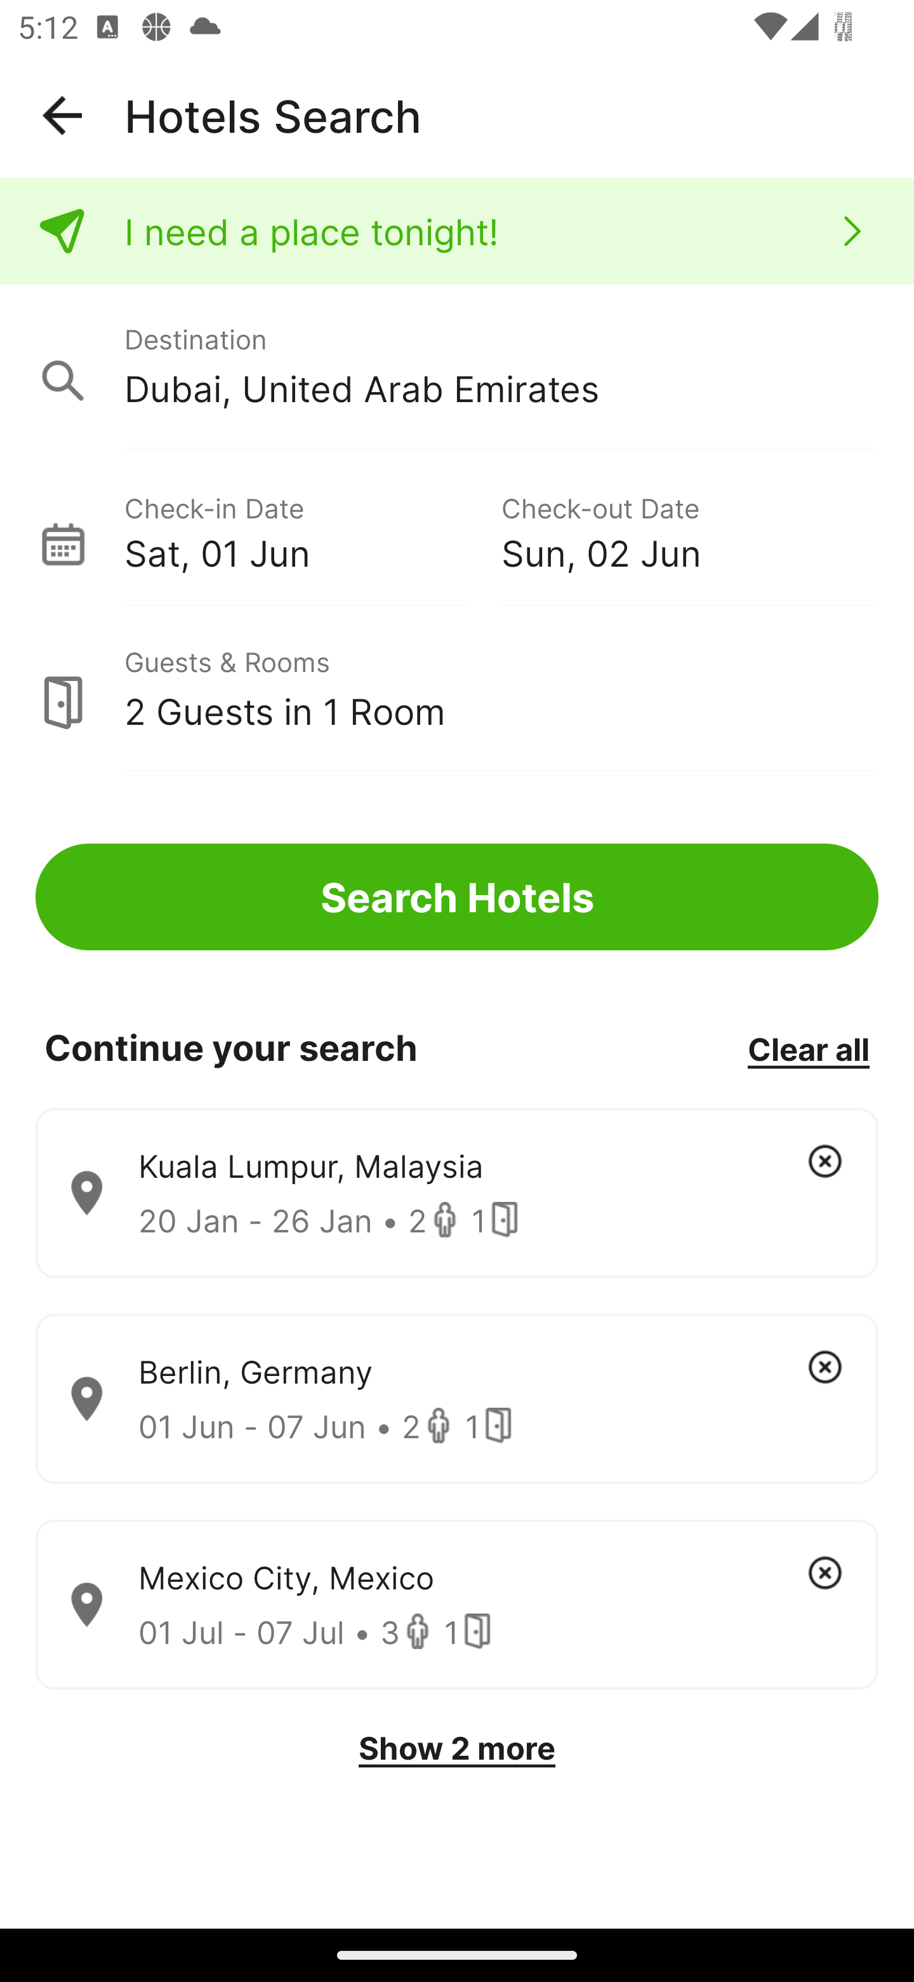 The width and height of the screenshot is (914, 1982). Describe the element at coordinates (312, 530) in the screenshot. I see `Check-in Date Sat, 01 Jun` at that location.